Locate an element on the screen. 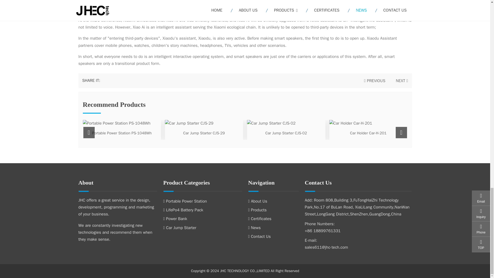  Car Jump Starter CJS-29 is located at coordinates (204, 133).